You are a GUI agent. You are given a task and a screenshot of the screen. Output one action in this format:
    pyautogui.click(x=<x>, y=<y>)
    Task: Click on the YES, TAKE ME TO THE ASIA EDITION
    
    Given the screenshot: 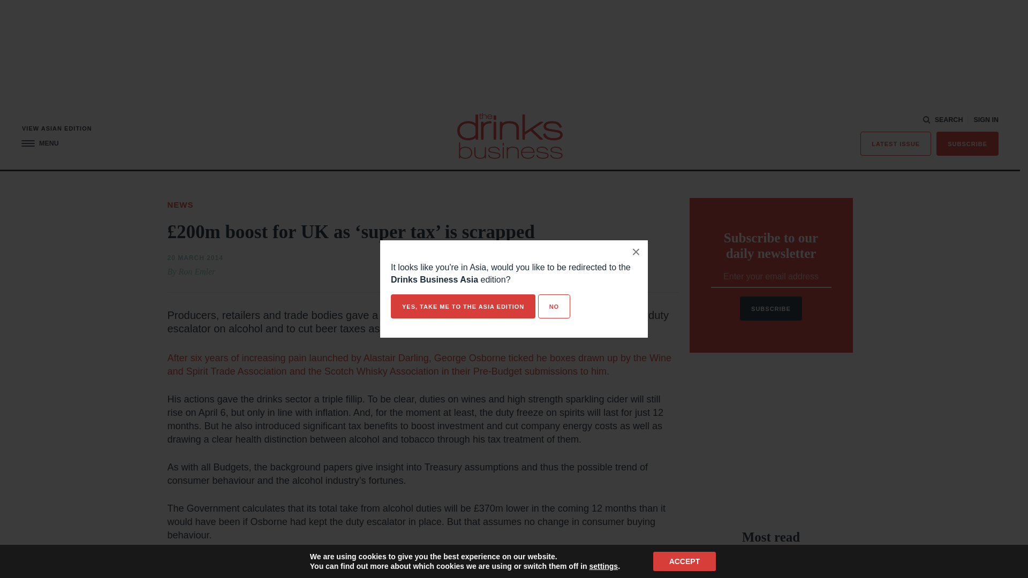 What is the action you would take?
    pyautogui.click(x=463, y=306)
    